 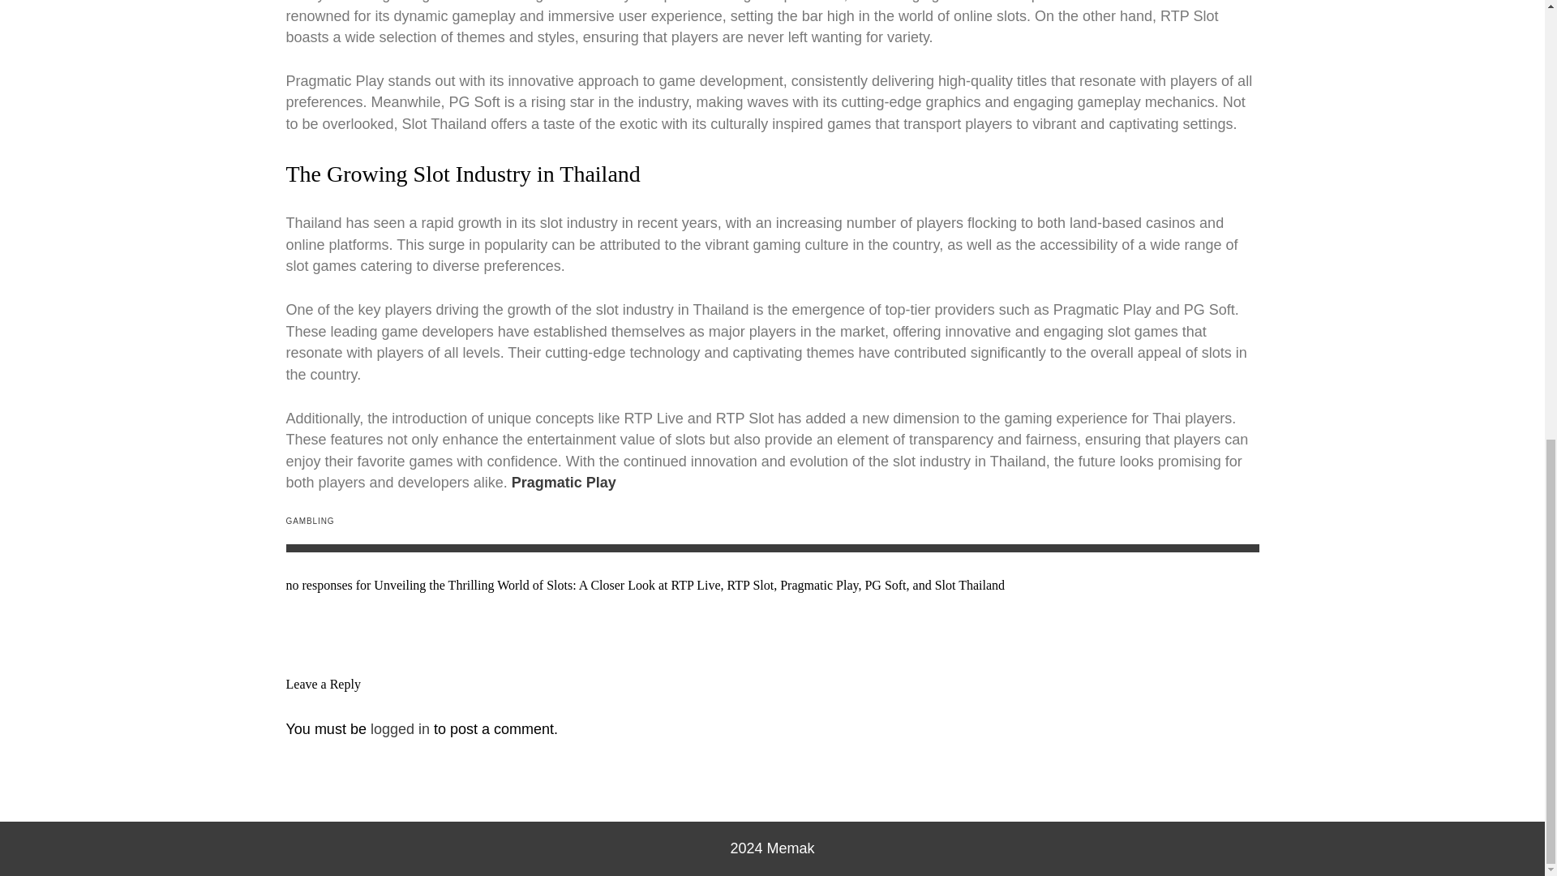 I want to click on Pragmatic Play, so click(x=564, y=482).